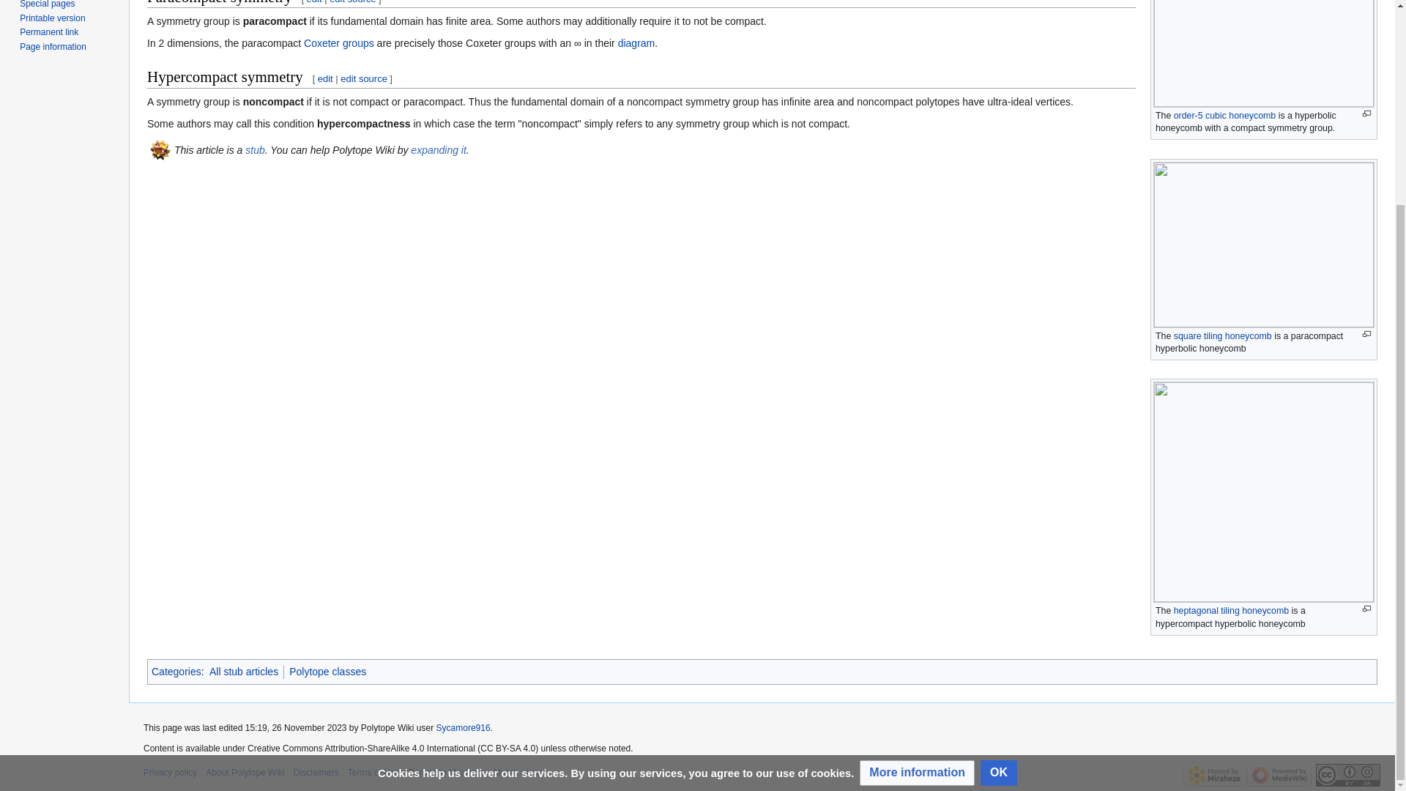  I want to click on Coxeter-Dynkin diagram, so click(636, 42).